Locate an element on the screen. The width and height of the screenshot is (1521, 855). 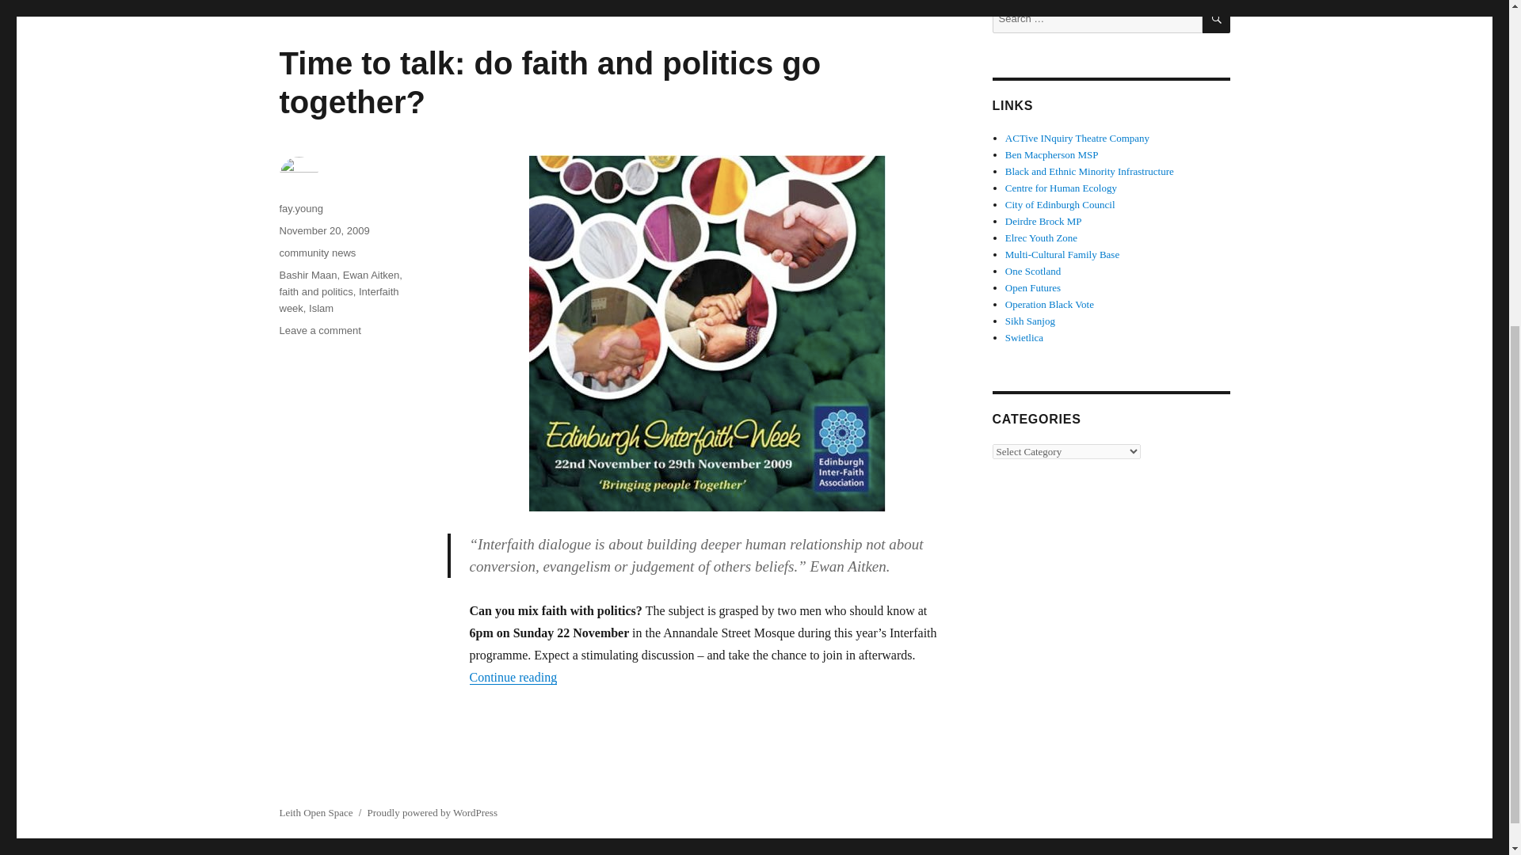
Time to talk: do faith and politics go together? is located at coordinates (550, 82).